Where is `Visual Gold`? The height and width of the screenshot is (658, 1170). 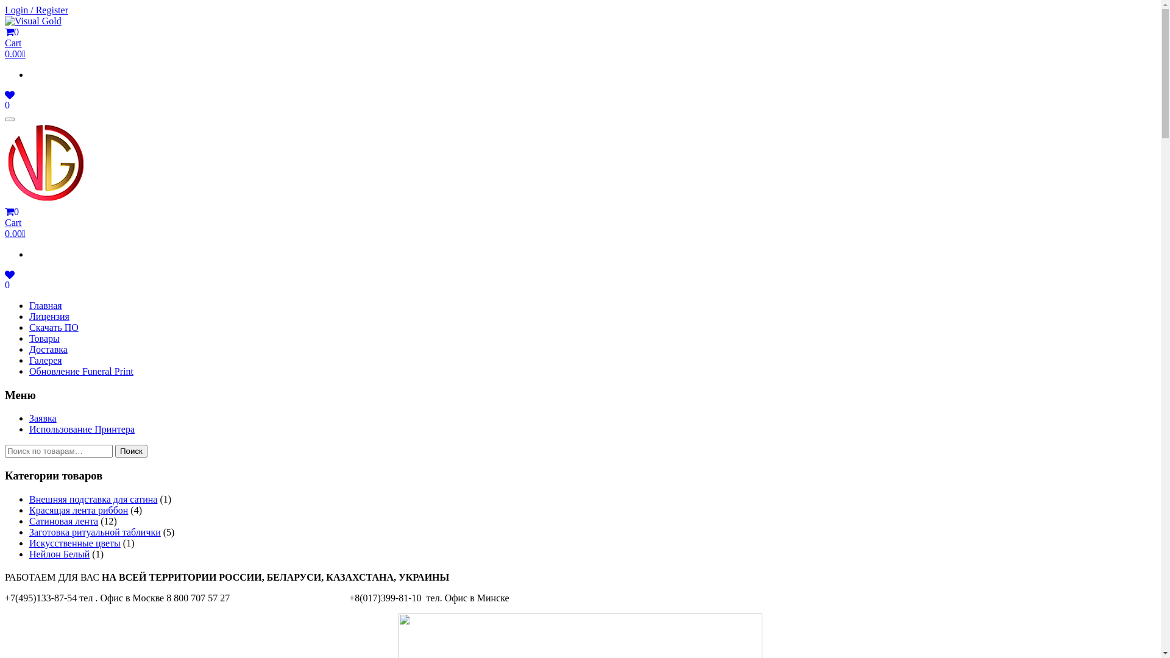 Visual Gold is located at coordinates (33, 21).